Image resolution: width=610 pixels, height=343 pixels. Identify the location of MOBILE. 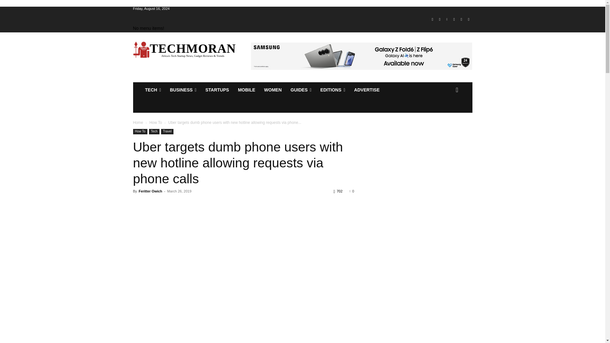
(247, 90).